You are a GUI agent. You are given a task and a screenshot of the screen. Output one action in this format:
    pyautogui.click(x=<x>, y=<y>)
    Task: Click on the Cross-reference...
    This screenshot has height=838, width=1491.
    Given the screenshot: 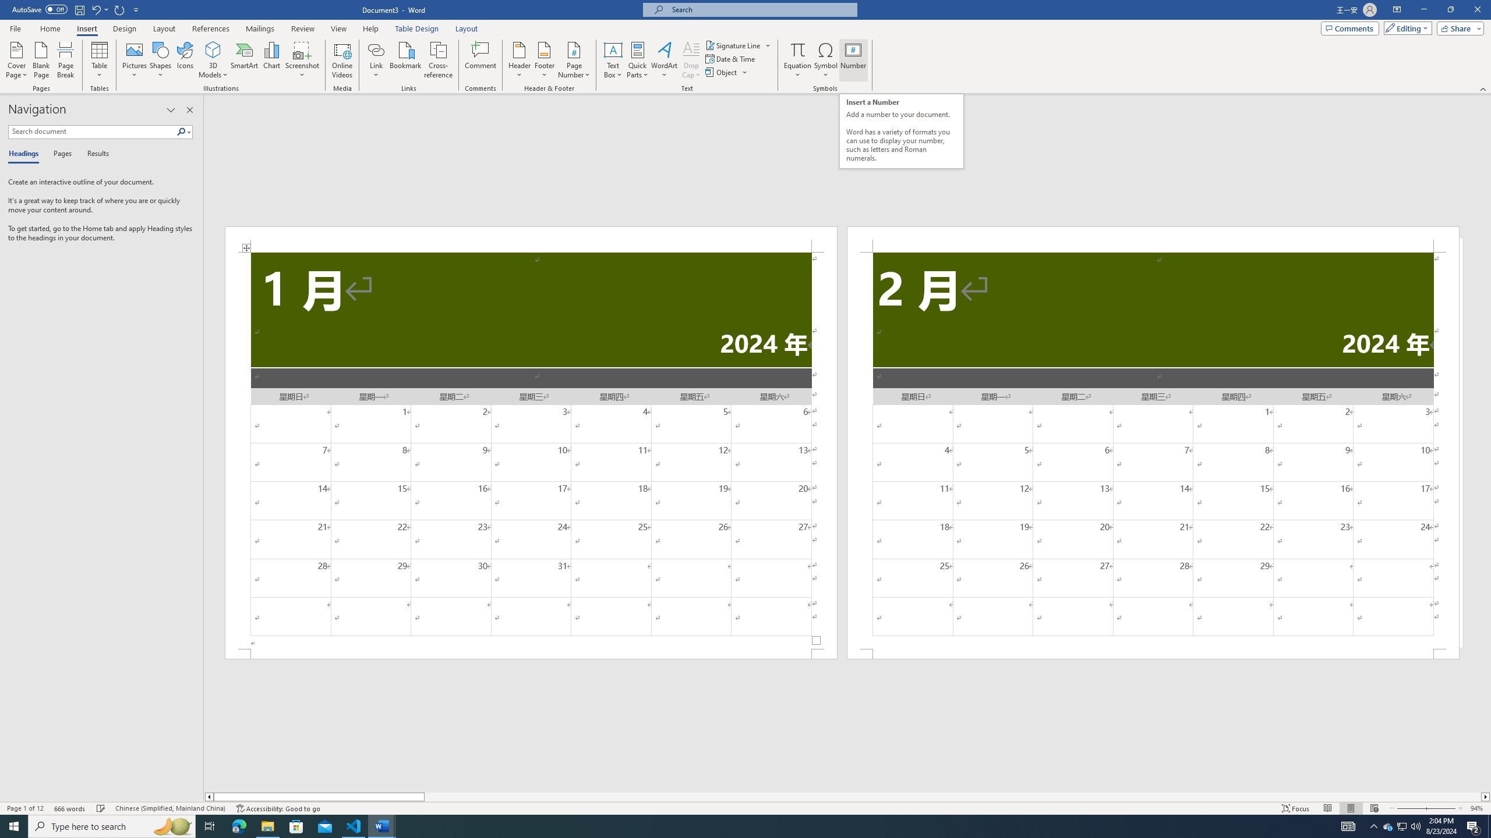 What is the action you would take?
    pyautogui.click(x=439, y=60)
    